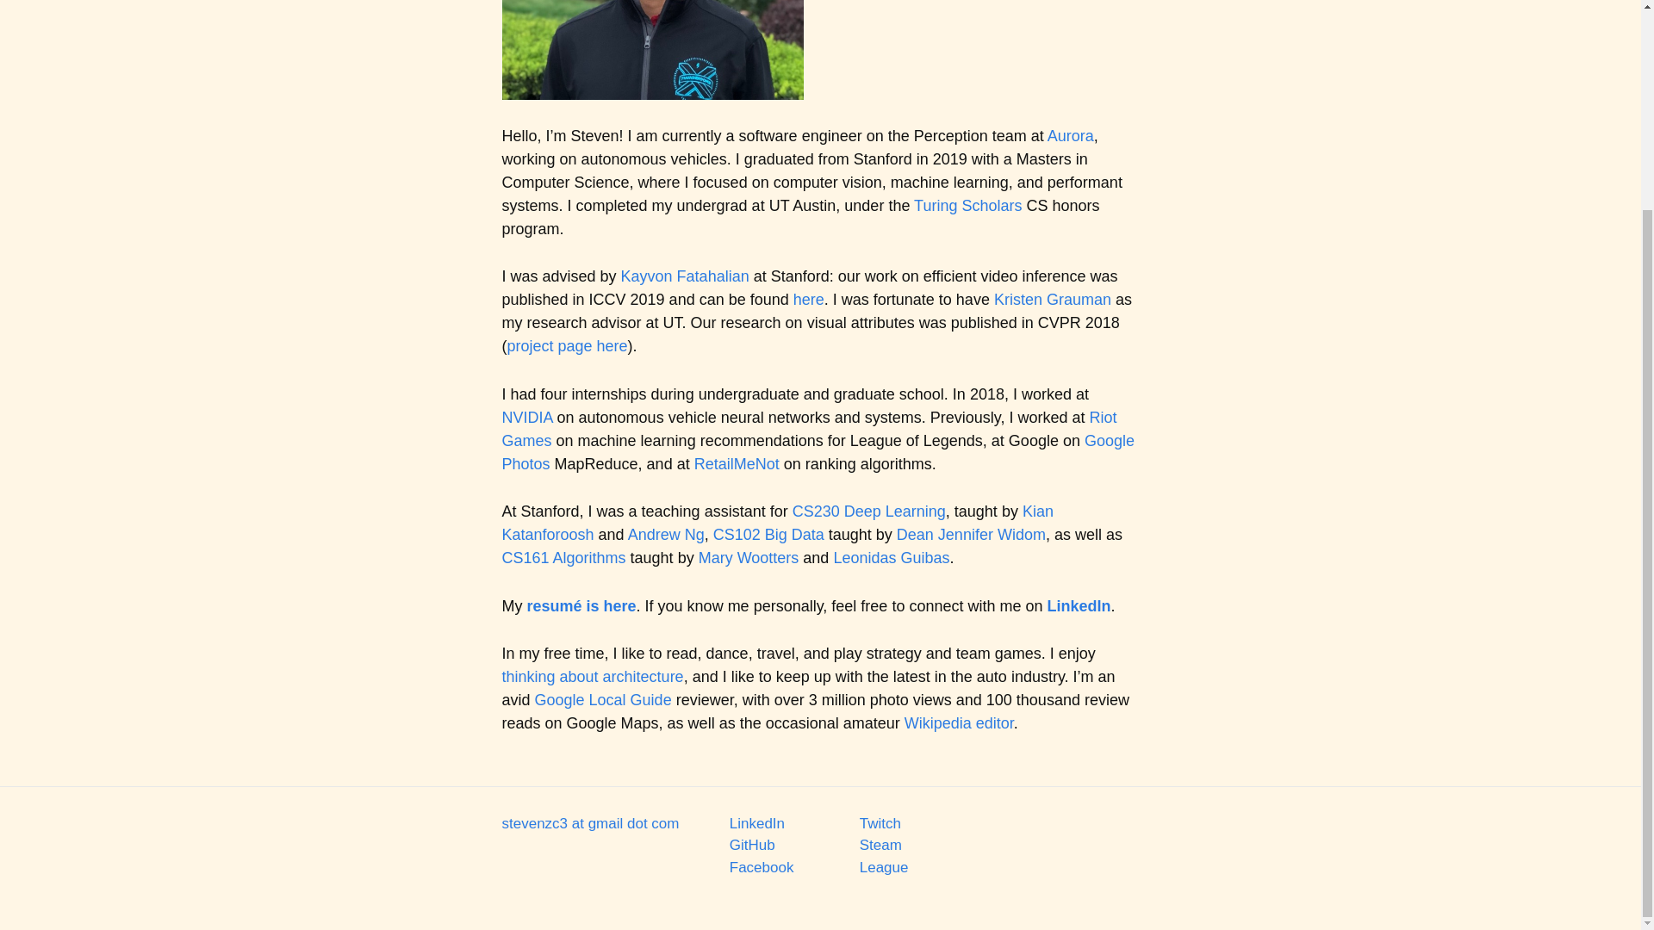  Describe the element at coordinates (685, 276) in the screenshot. I see `Kayvon Fatahalian` at that location.